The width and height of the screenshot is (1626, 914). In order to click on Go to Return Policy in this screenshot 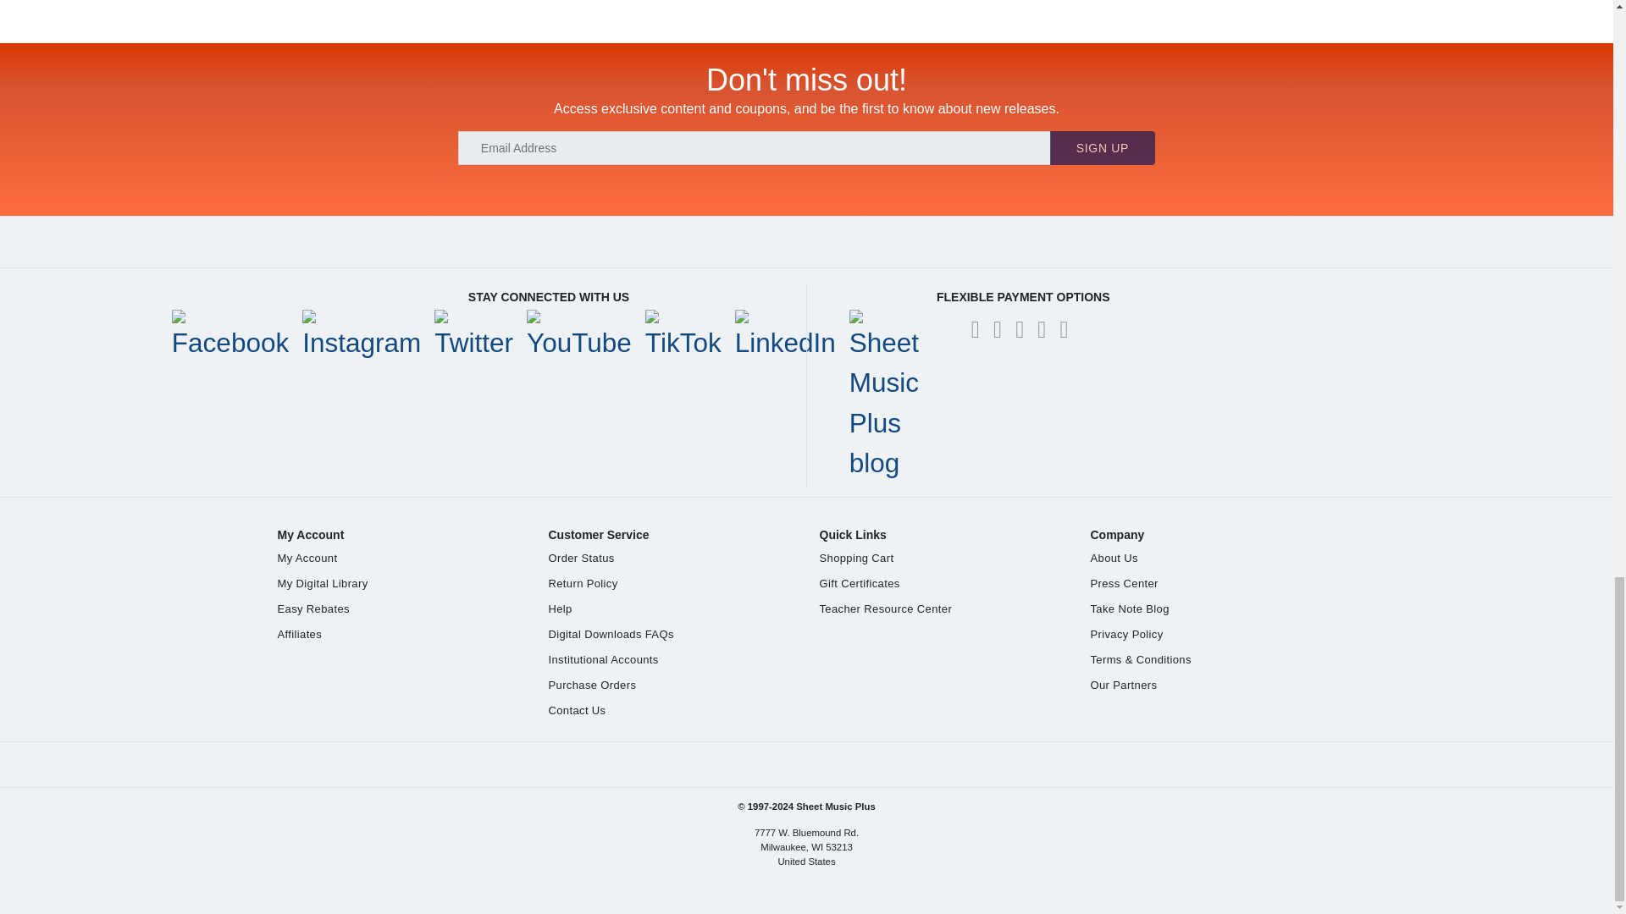, I will do `click(583, 582)`.